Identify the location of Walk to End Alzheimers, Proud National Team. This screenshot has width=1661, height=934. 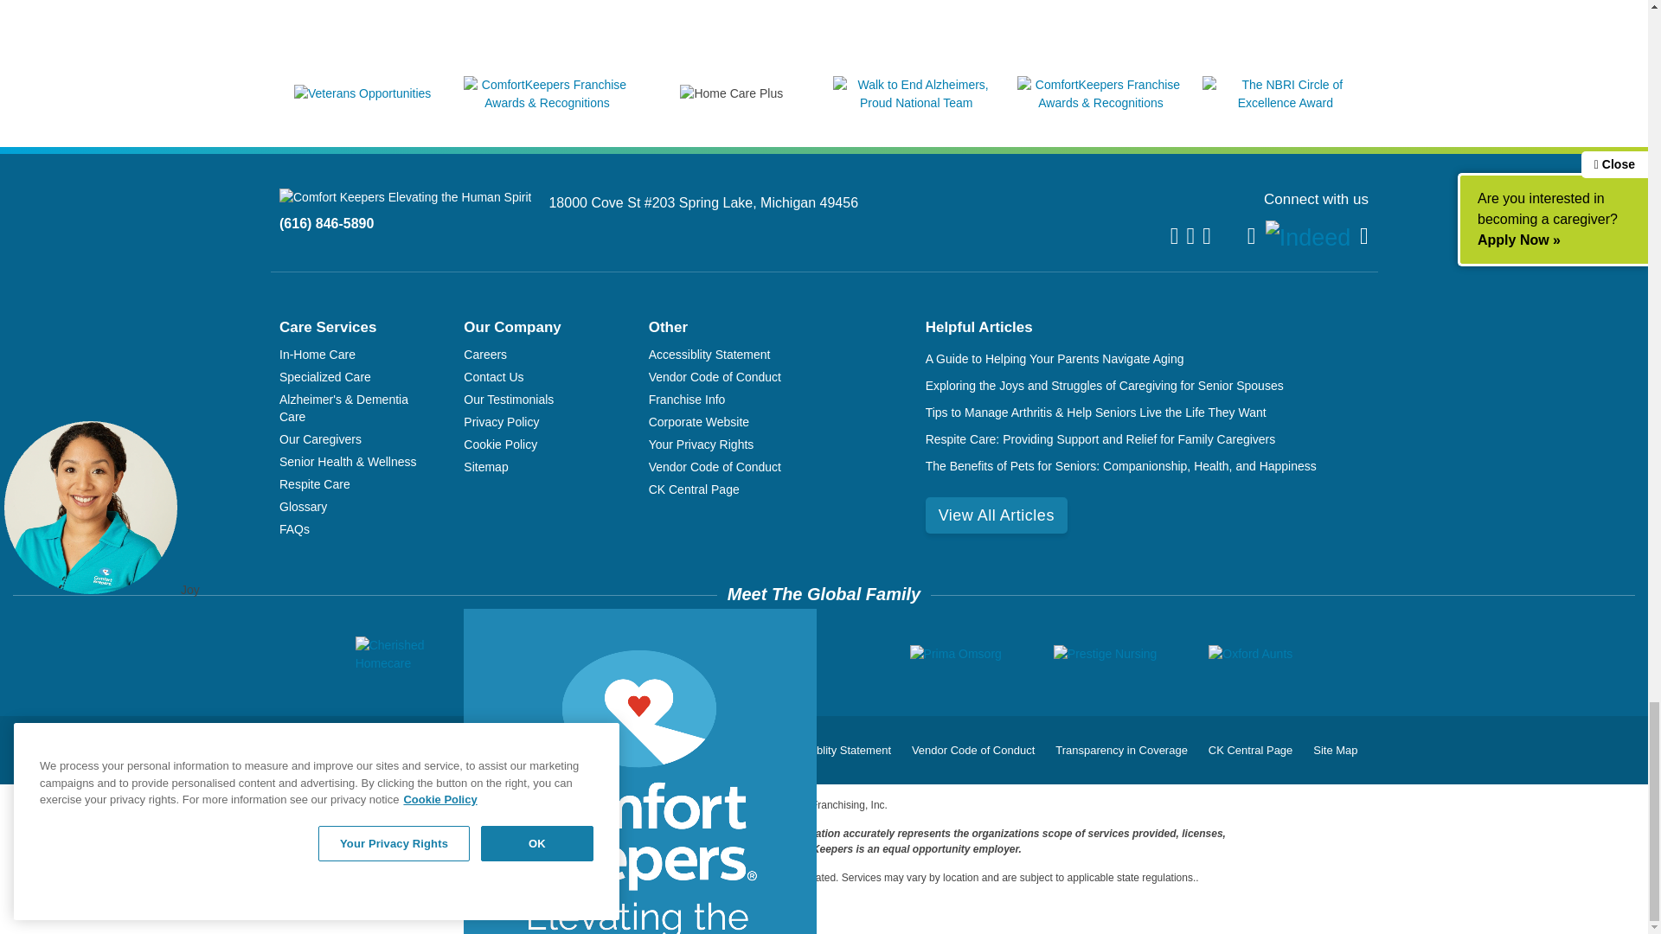
(916, 103).